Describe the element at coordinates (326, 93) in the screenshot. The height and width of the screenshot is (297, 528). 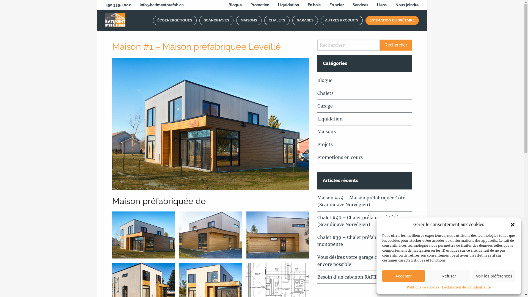
I see `Chalets` at that location.